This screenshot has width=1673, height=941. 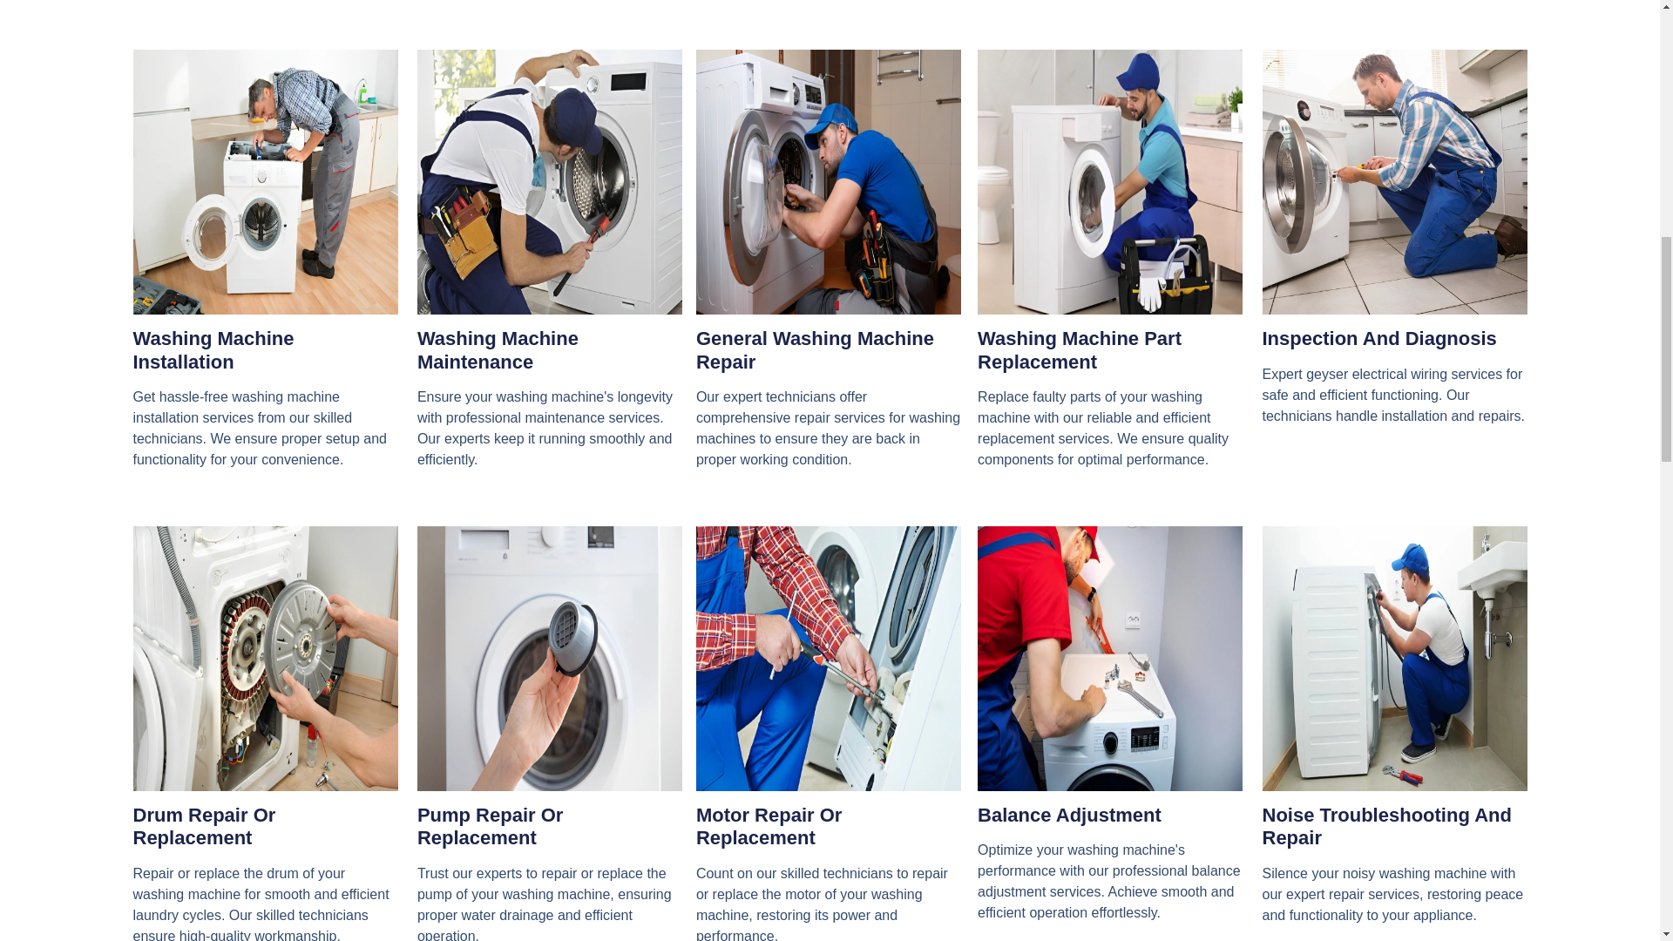 What do you see at coordinates (1378, 338) in the screenshot?
I see `Inspection And Diagnosis` at bounding box center [1378, 338].